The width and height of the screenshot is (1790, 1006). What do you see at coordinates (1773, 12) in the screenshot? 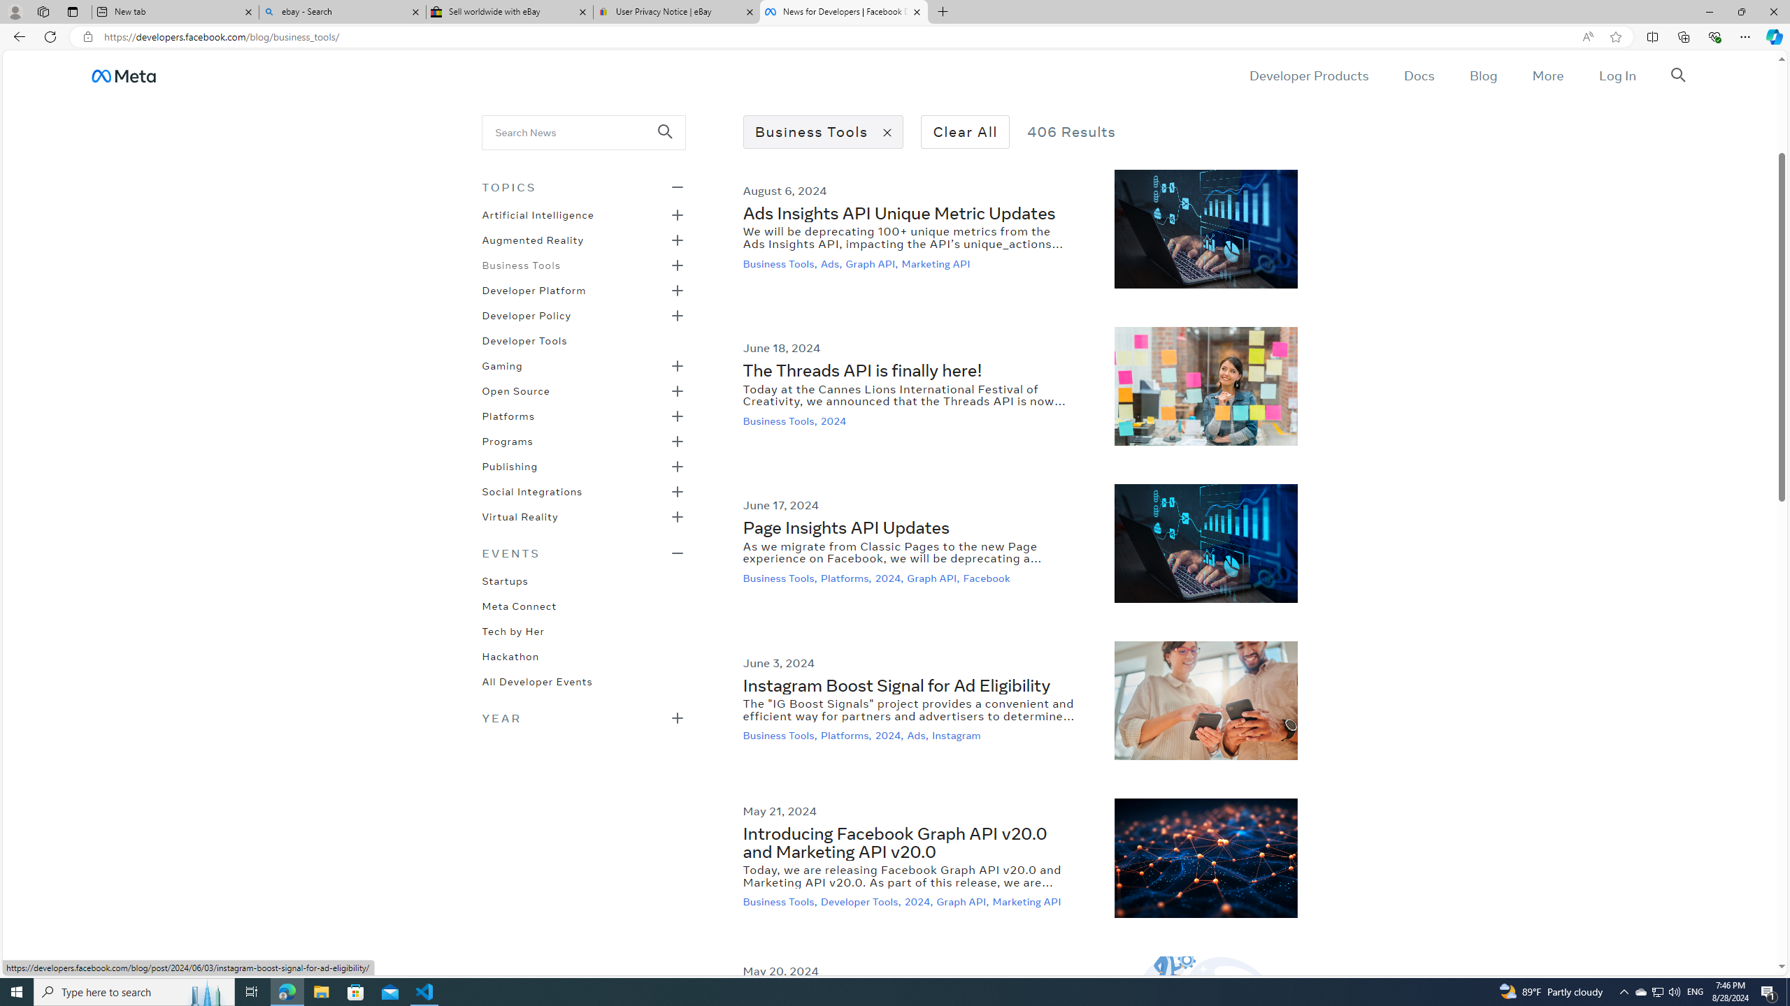
I see `Close` at bounding box center [1773, 12].